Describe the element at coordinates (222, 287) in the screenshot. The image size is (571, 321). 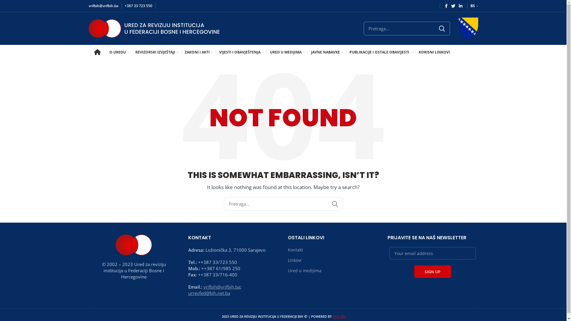
I see `vrifbih@vrifbih.ba` at that location.